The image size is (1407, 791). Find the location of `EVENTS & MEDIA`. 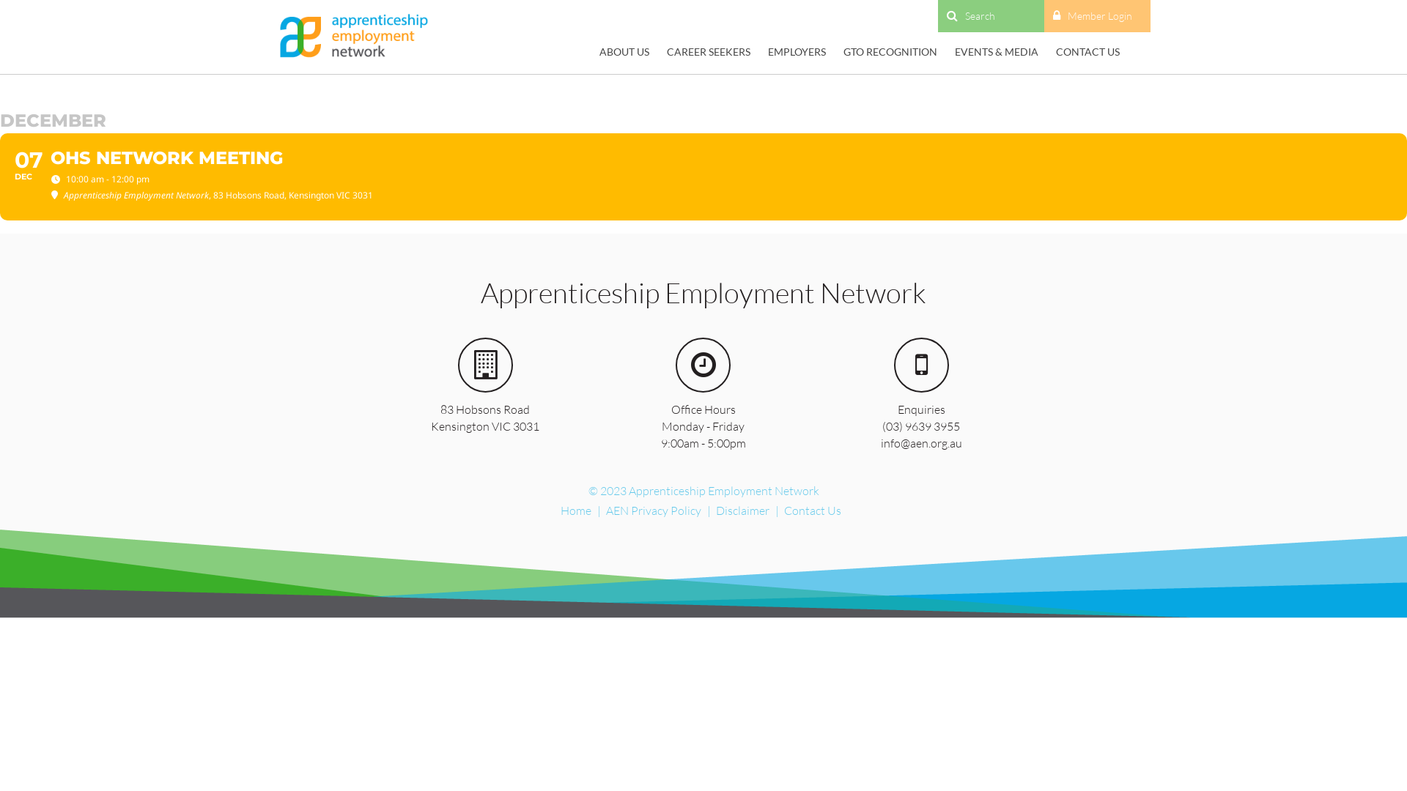

EVENTS & MEDIA is located at coordinates (997, 51).